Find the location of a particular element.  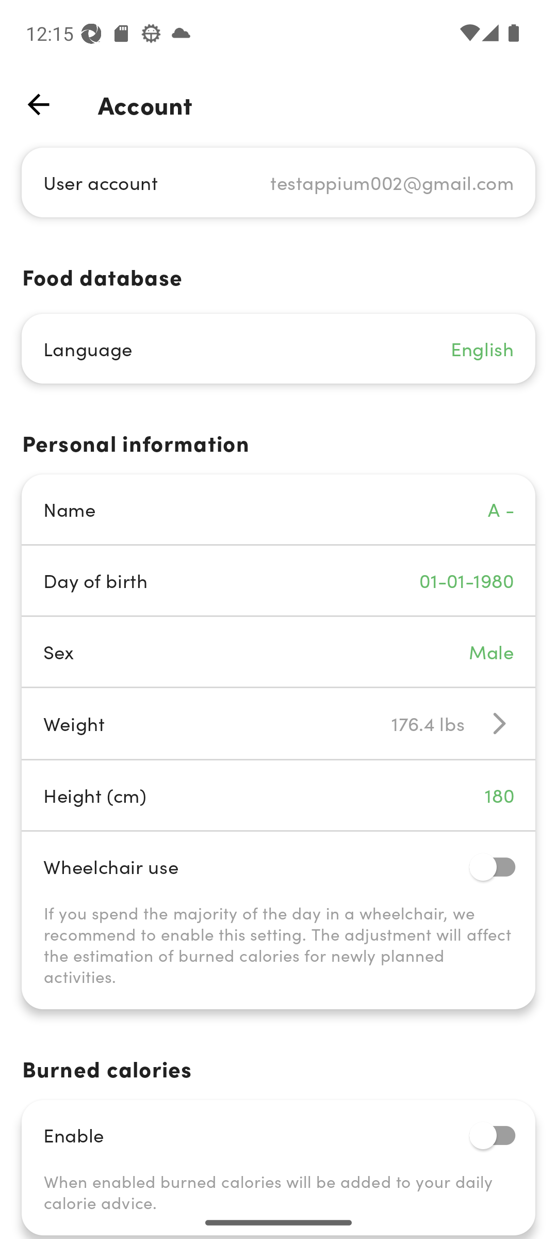

Wheelchair use is located at coordinates (278, 866).